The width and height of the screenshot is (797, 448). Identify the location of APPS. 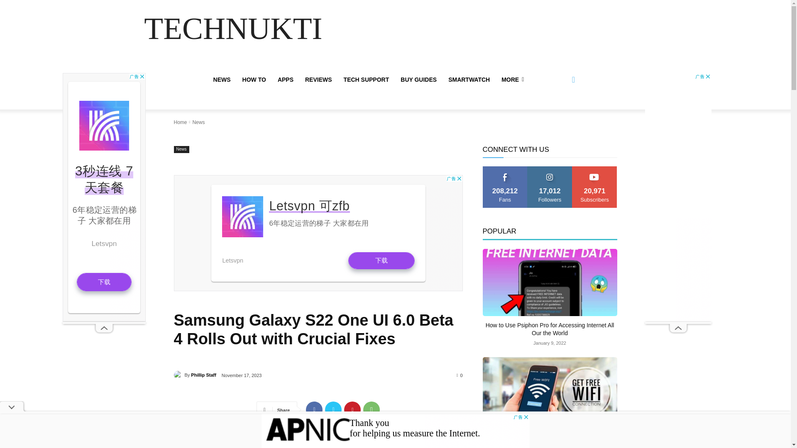
(286, 80).